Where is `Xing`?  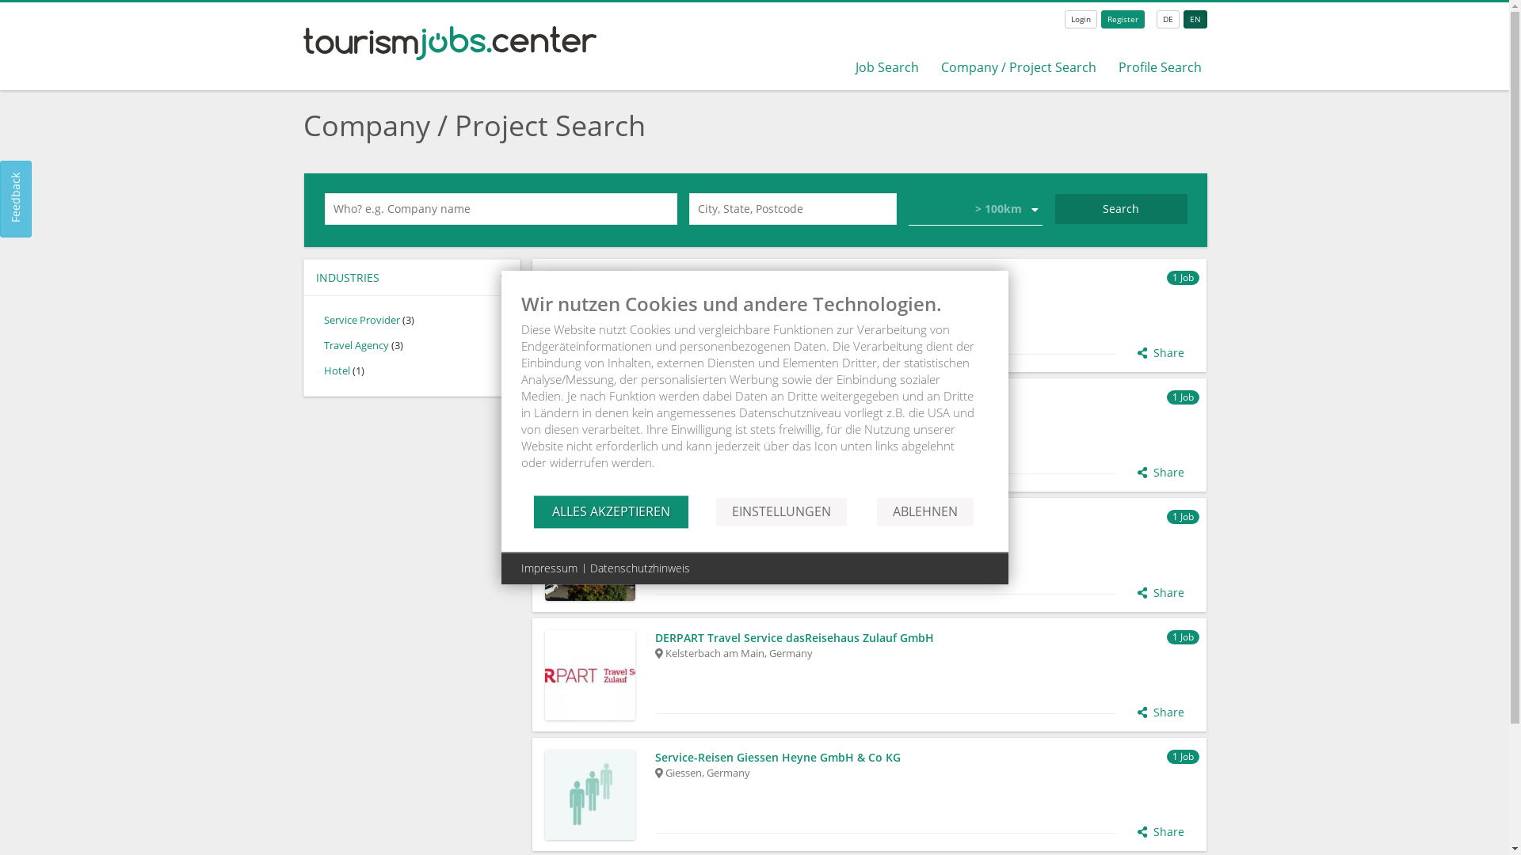
Xing is located at coordinates (737, 312).